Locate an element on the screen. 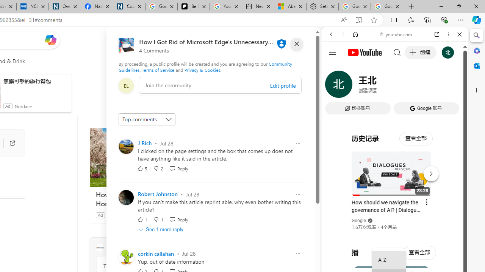 This screenshot has height=272, width=485. close is located at coordinates (296, 44).